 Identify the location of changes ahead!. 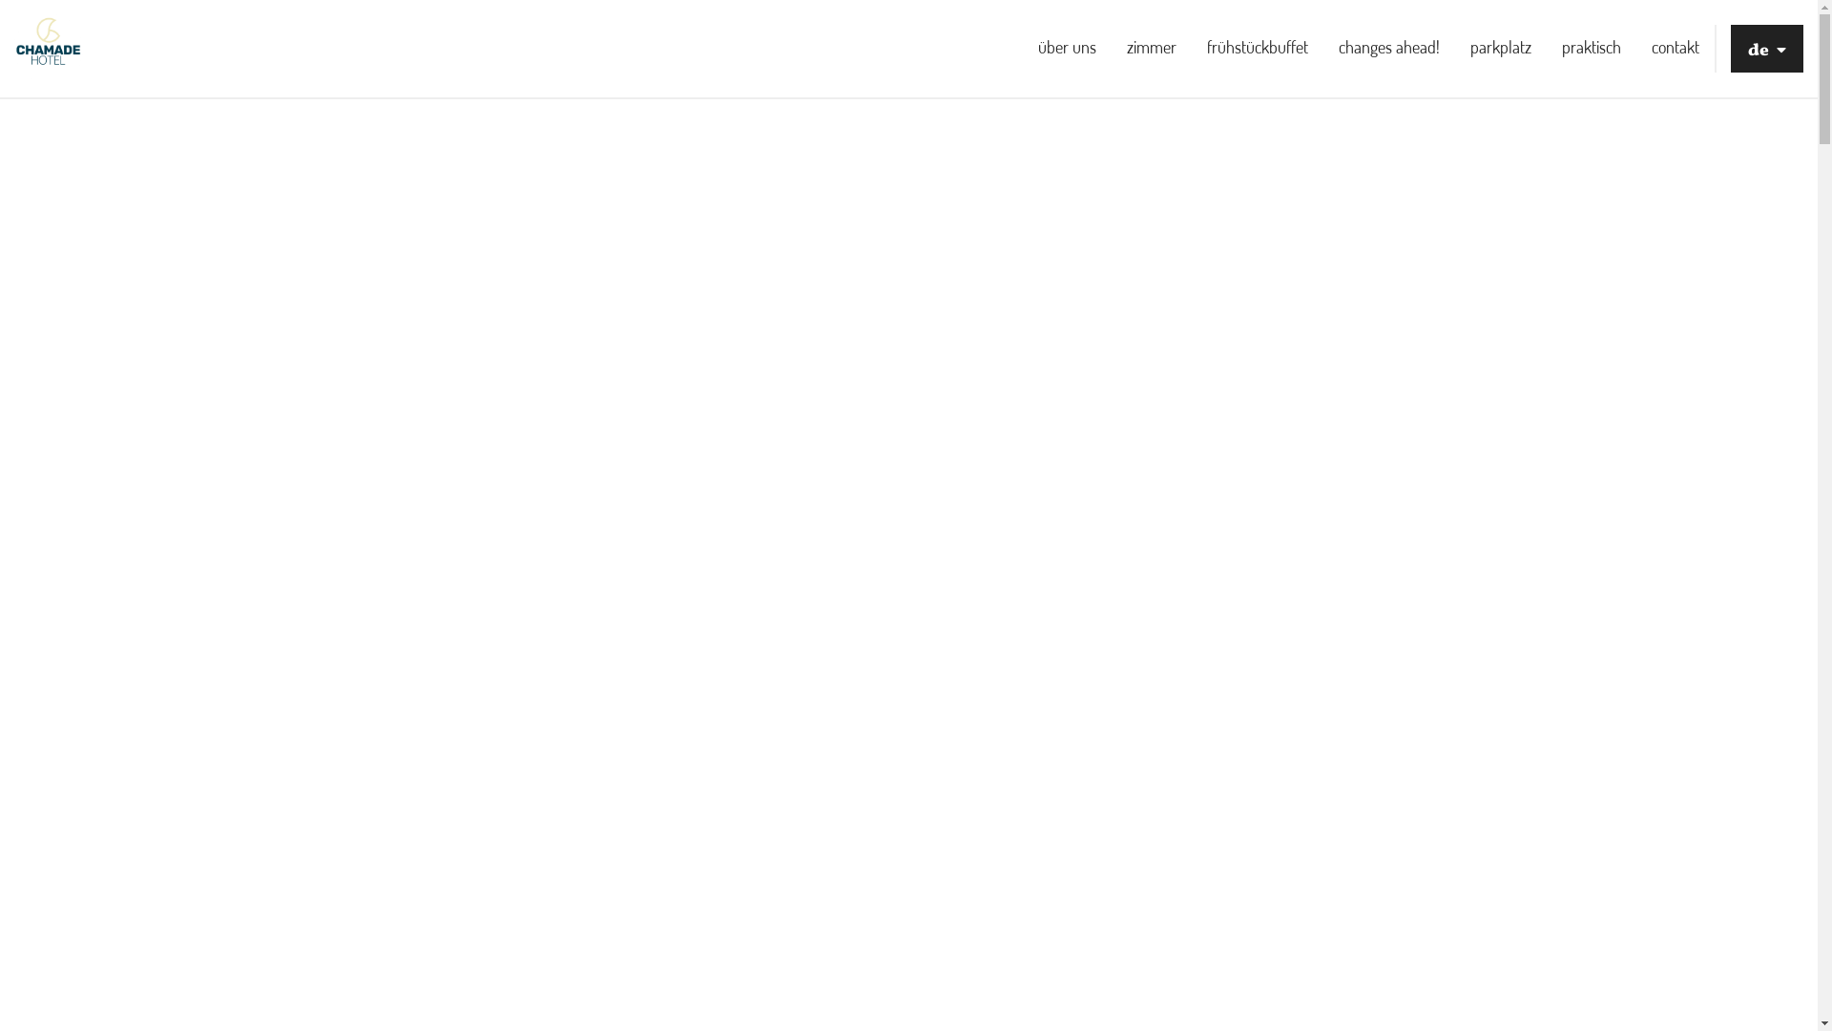
(1389, 47).